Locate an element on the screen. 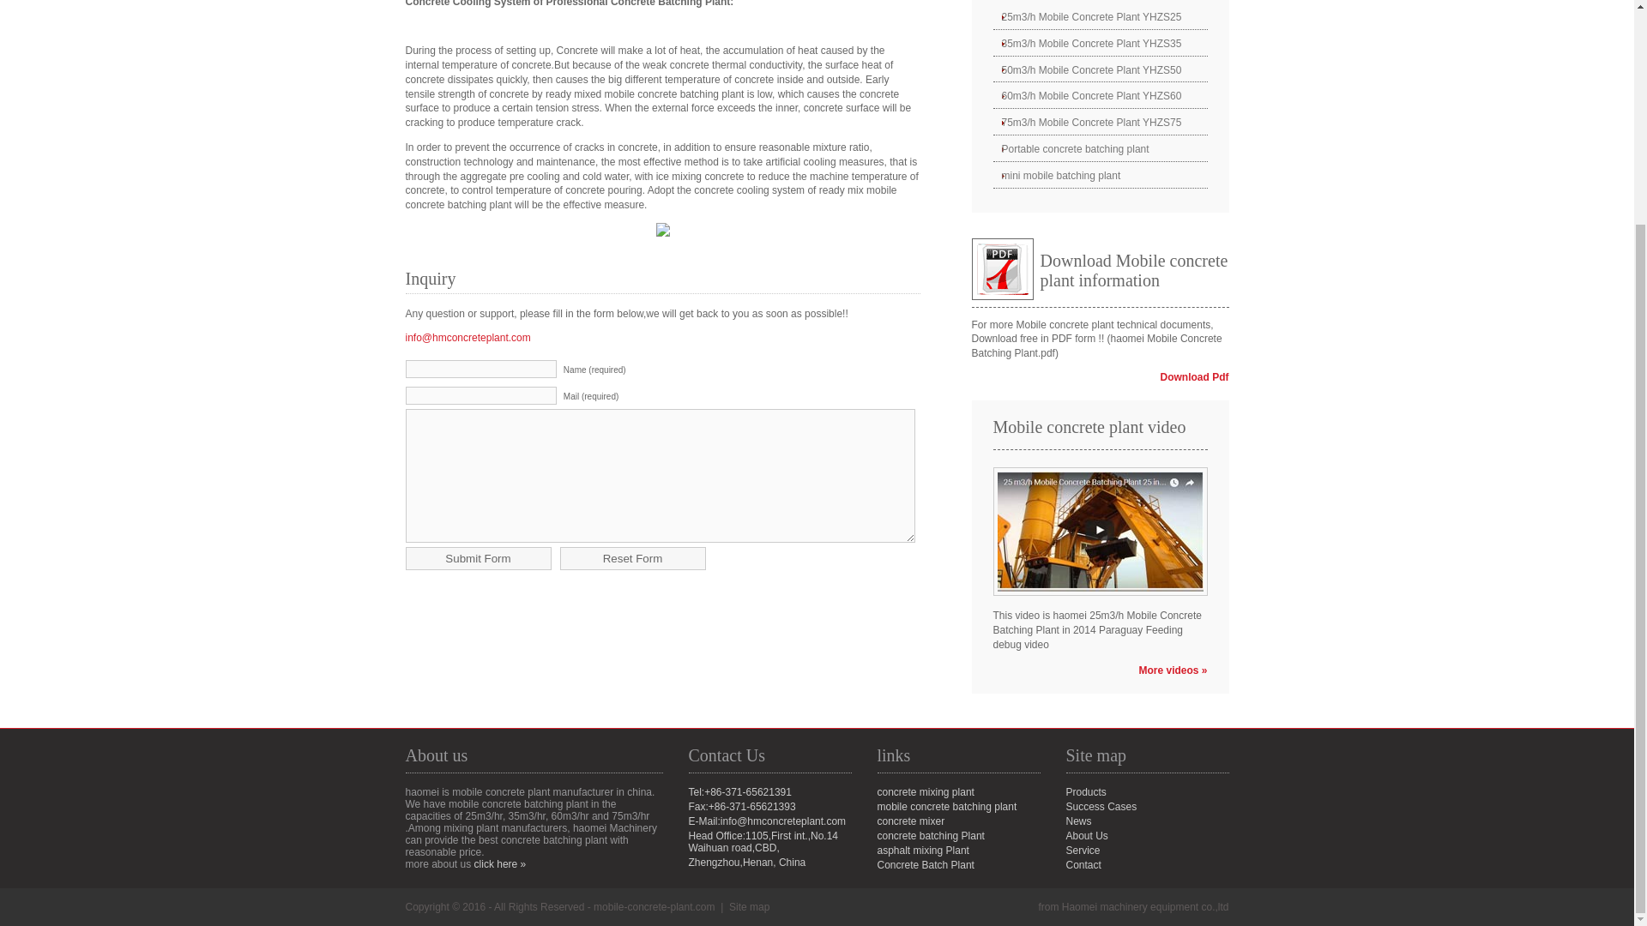 Image resolution: width=1647 pixels, height=926 pixels. Service is located at coordinates (1083, 851).